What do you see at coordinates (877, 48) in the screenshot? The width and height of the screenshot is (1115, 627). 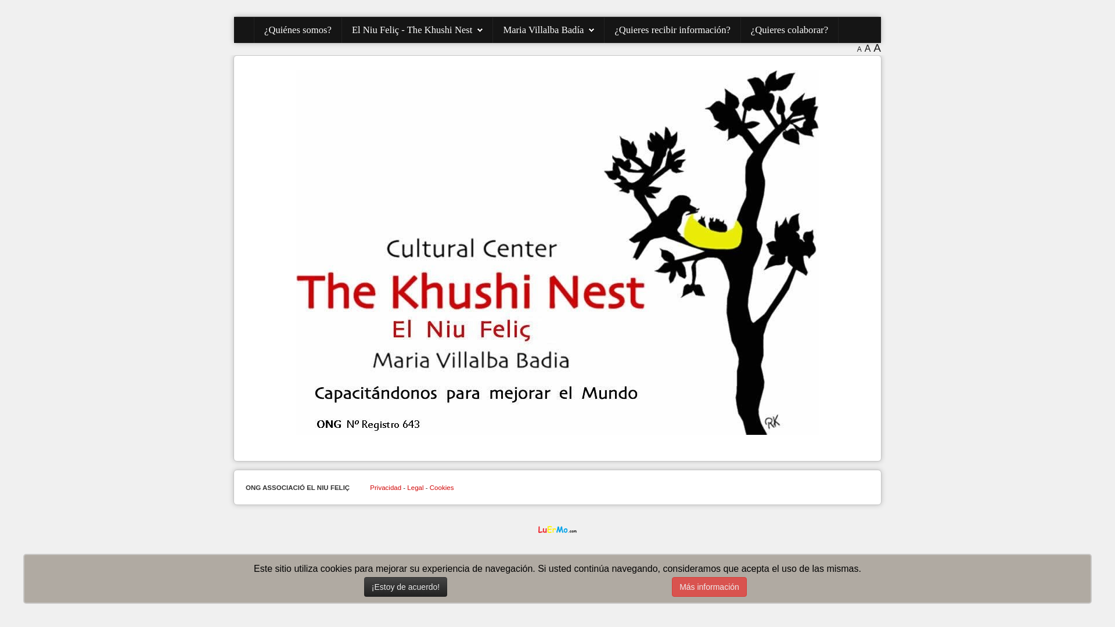 I see `A` at bounding box center [877, 48].